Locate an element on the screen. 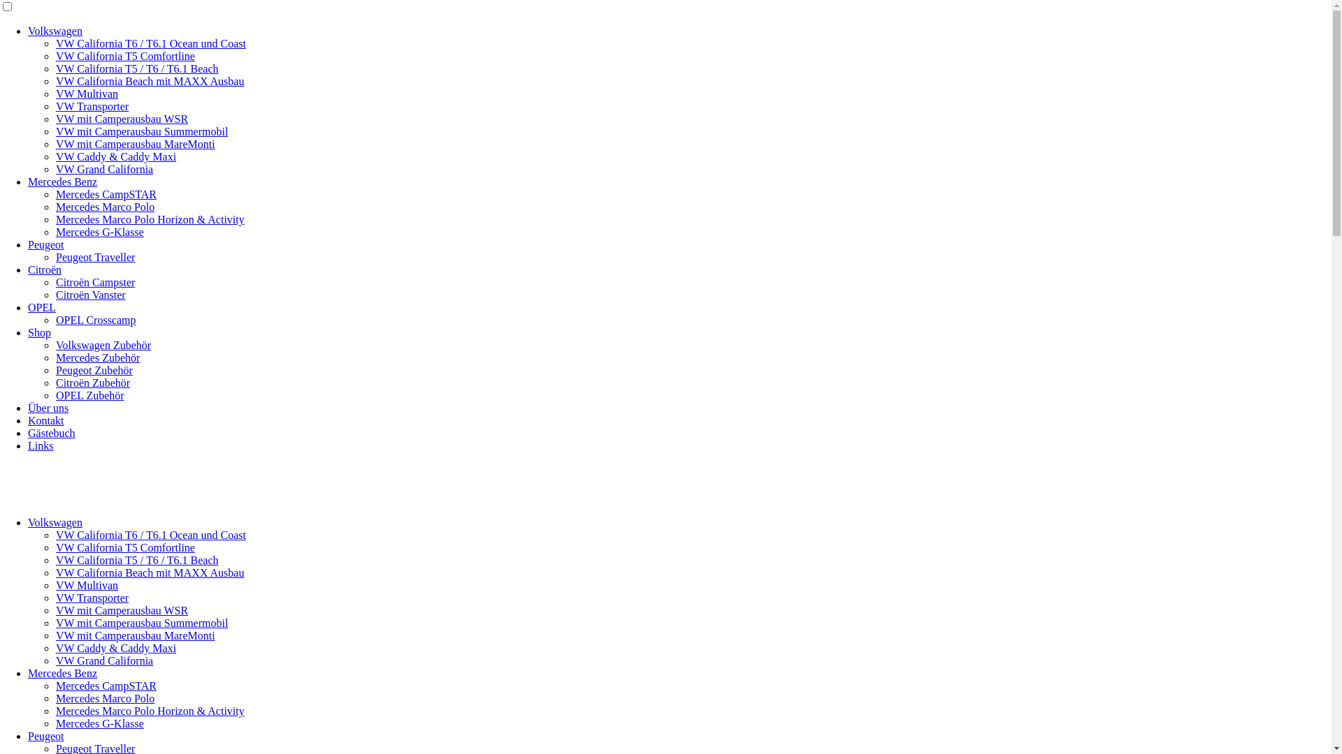 This screenshot has height=754, width=1342. Mercedes CampSTAR is located at coordinates (106, 686).